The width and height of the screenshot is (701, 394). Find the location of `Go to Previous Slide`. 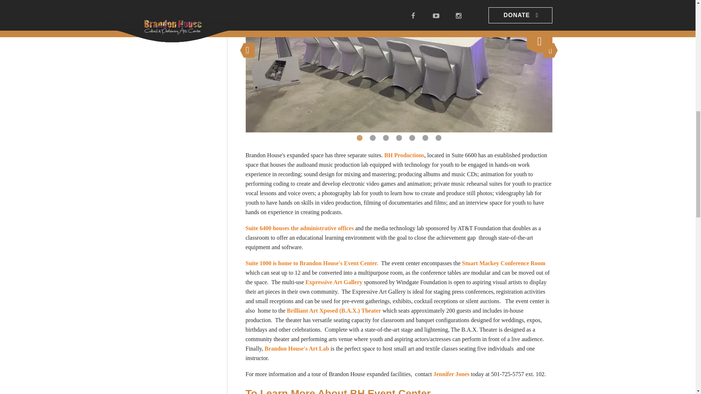

Go to Previous Slide is located at coordinates (248, 50).